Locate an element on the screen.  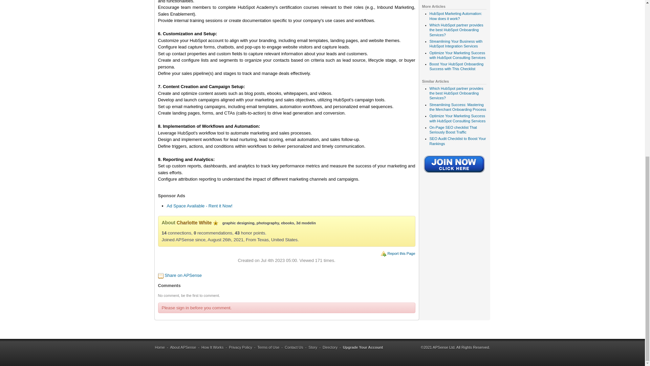
Streamlining Your Business with HubSpot Integration Services is located at coordinates (456, 43).